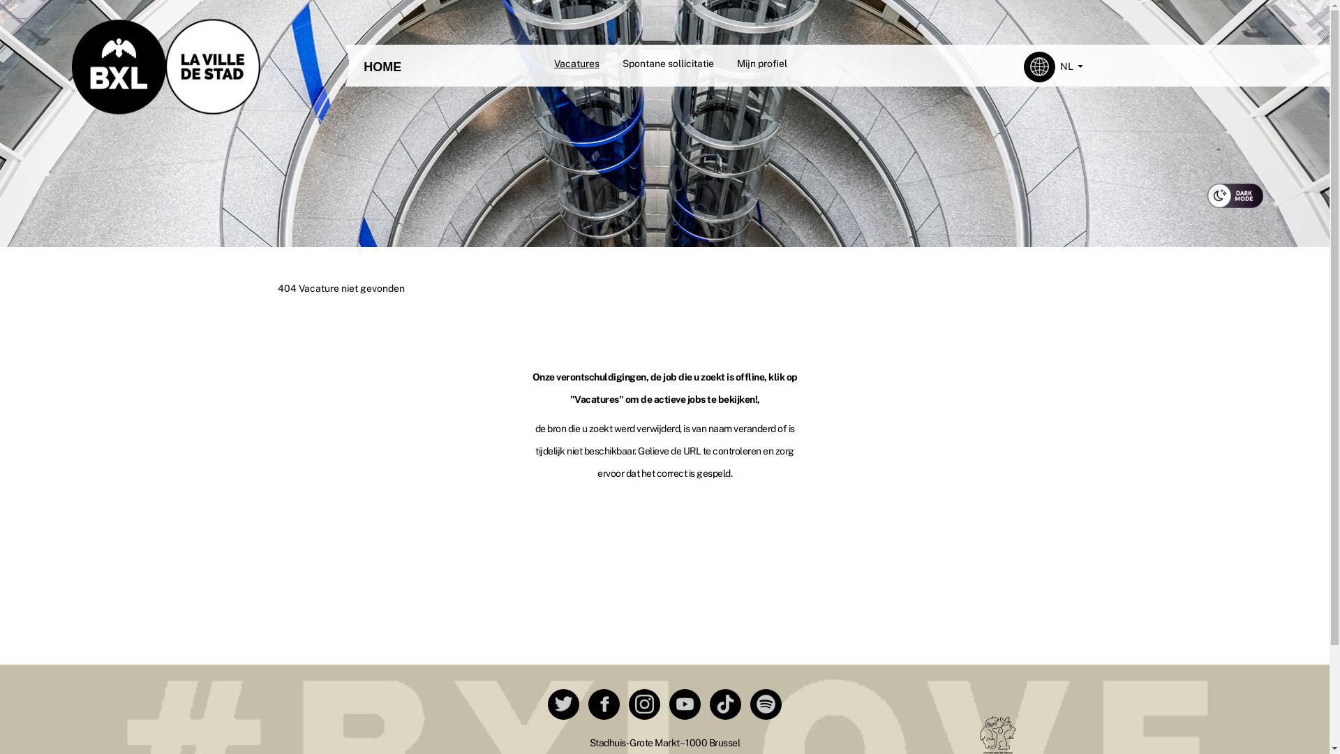  What do you see at coordinates (576, 64) in the screenshot?
I see `Vacatures` at bounding box center [576, 64].